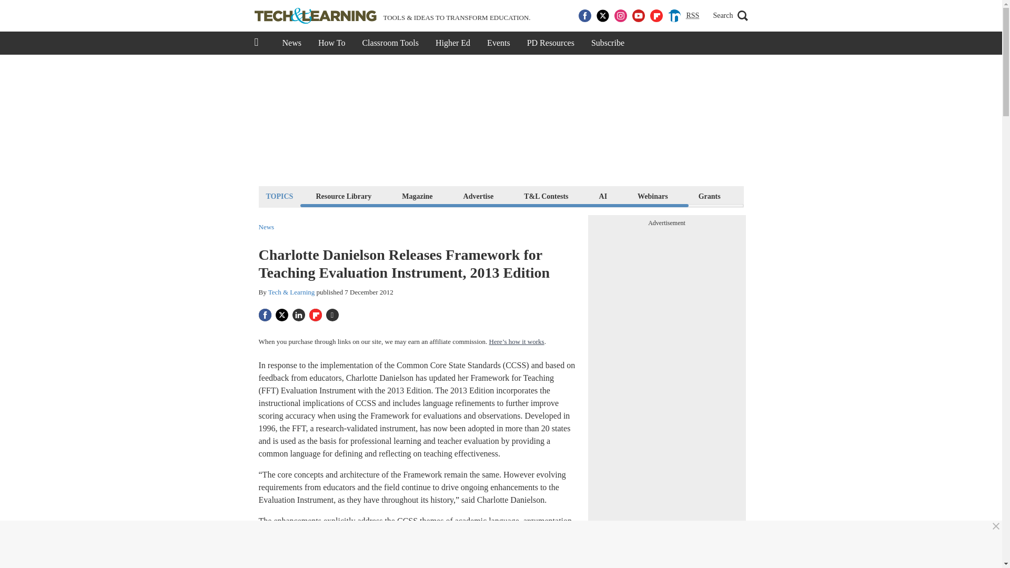 This screenshot has height=568, width=1010. I want to click on How To, so click(331, 43).